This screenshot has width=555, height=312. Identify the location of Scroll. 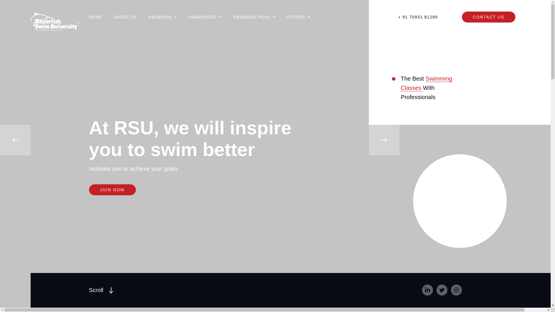
(162, 17).